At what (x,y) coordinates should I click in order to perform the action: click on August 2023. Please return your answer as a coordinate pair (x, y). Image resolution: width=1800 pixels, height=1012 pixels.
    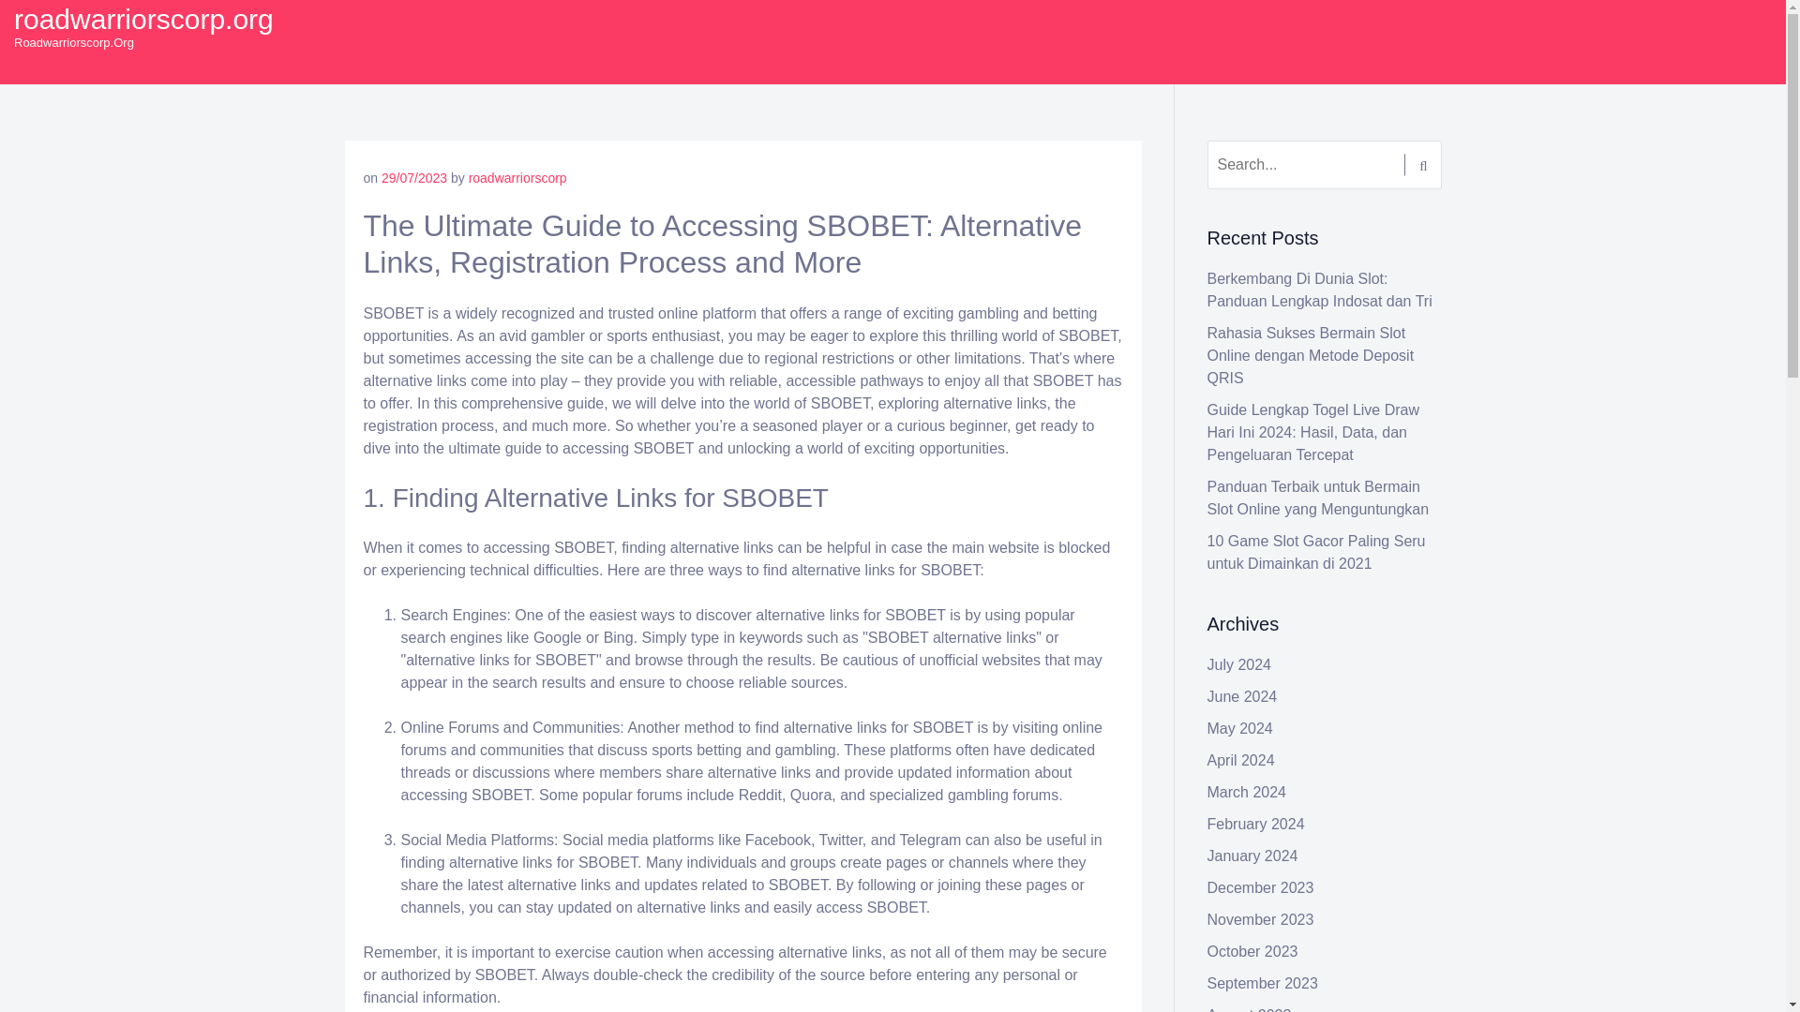
    Looking at the image, I should click on (1250, 1009).